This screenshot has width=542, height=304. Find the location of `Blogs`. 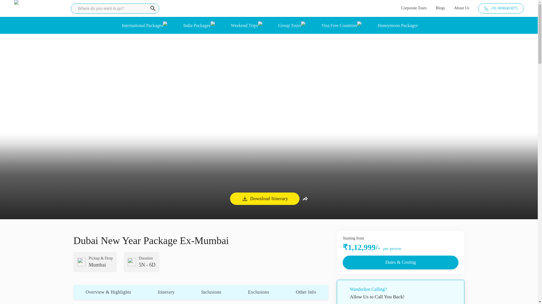

Blogs is located at coordinates (440, 8).